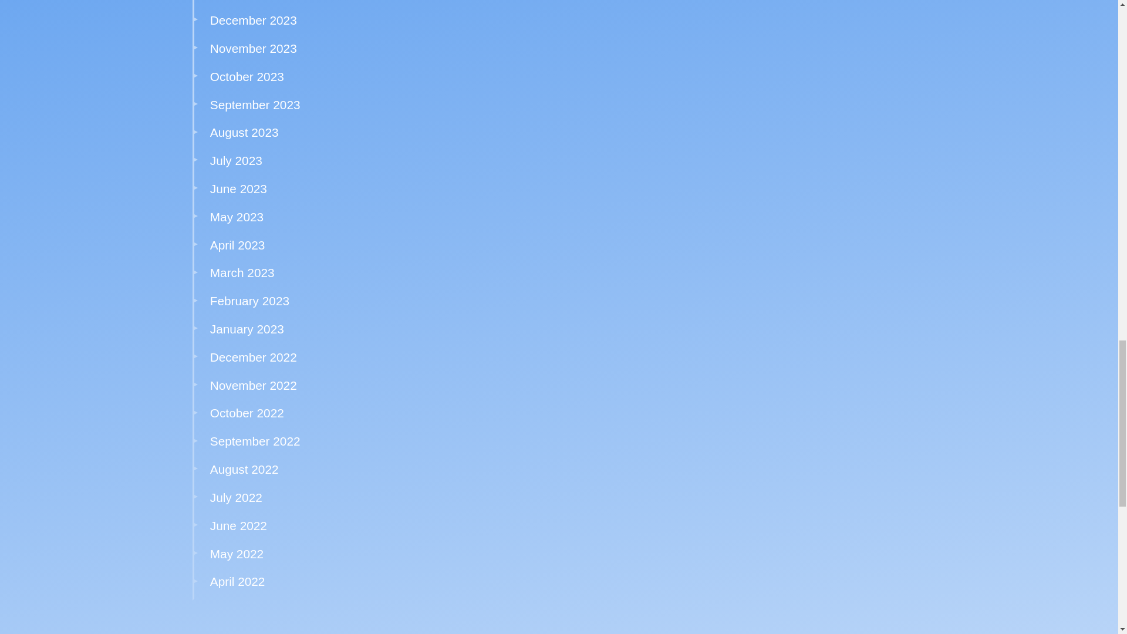  I want to click on December 2022, so click(254, 357).